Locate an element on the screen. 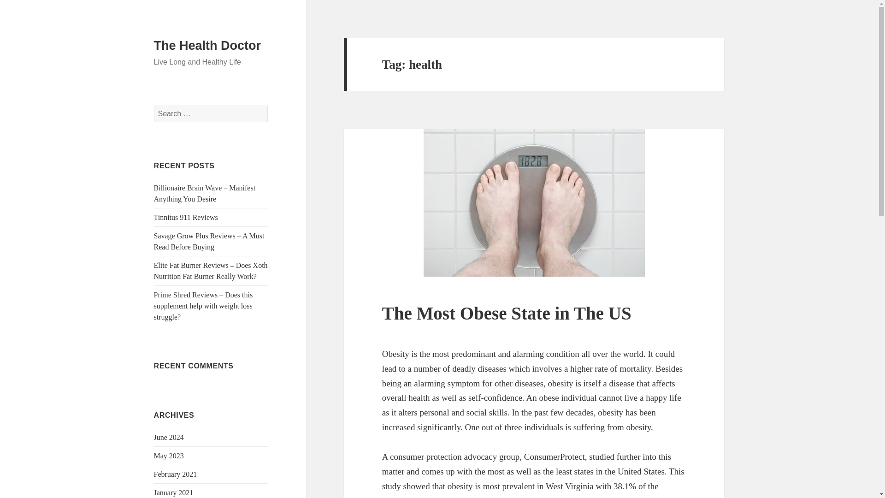  February 2021 is located at coordinates (176, 474).